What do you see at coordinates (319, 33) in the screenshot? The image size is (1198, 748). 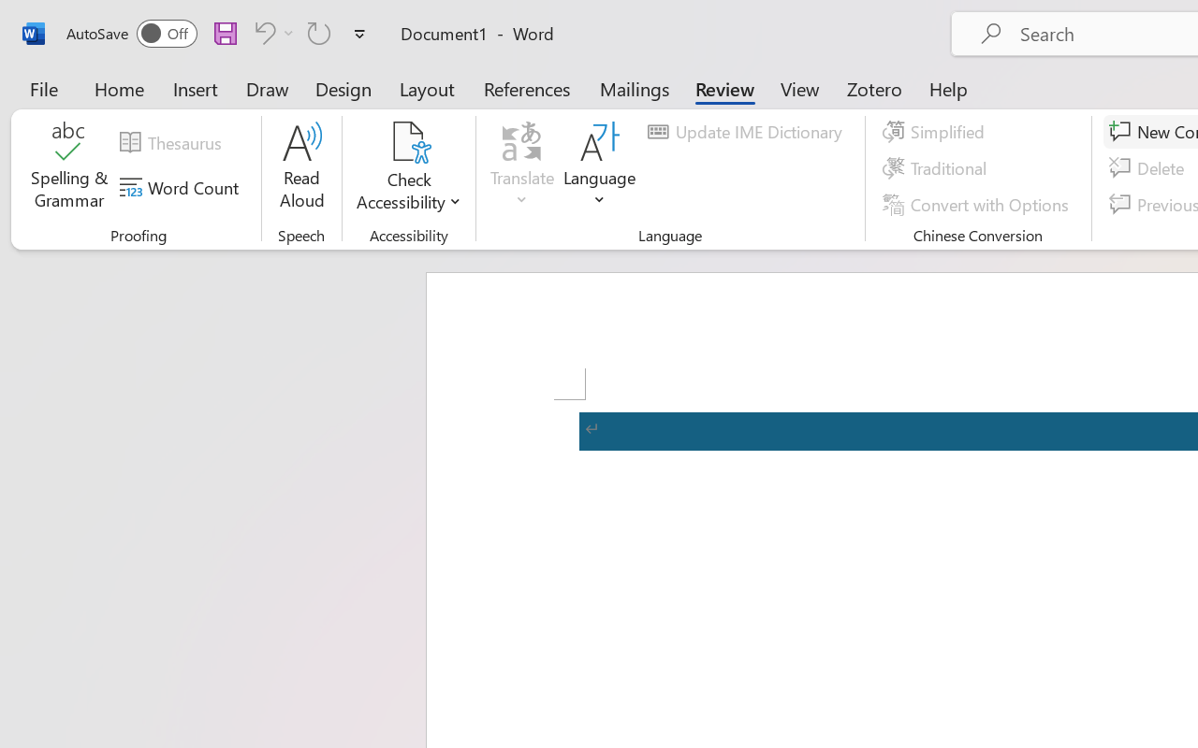 I see `Repeat TCSCTranslate` at bounding box center [319, 33].